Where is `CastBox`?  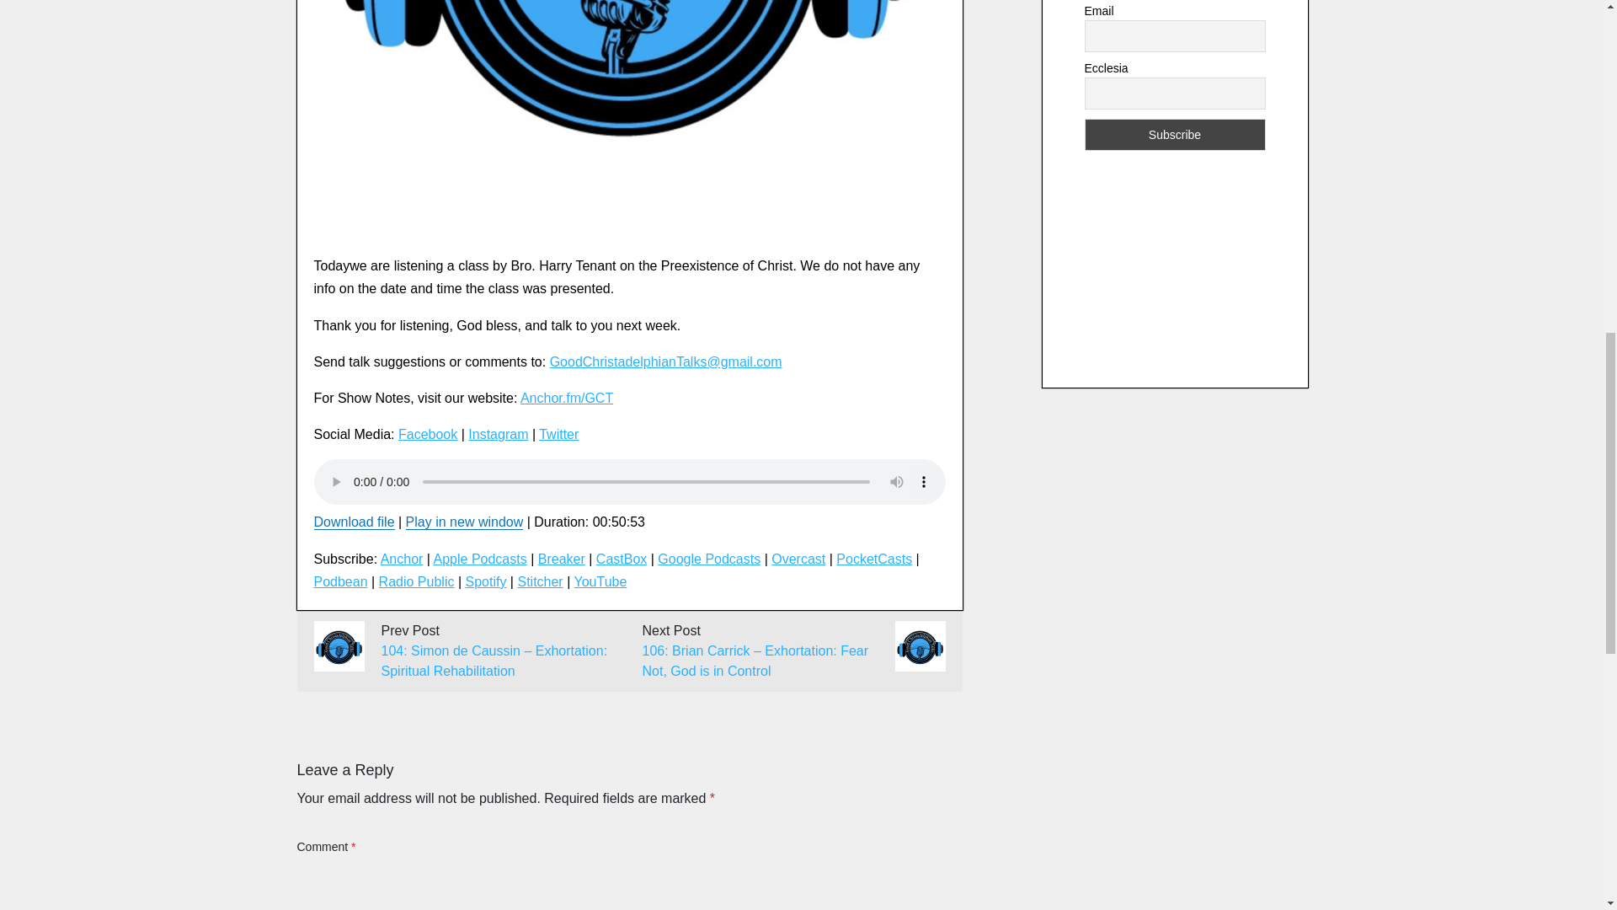
CastBox is located at coordinates (622, 558).